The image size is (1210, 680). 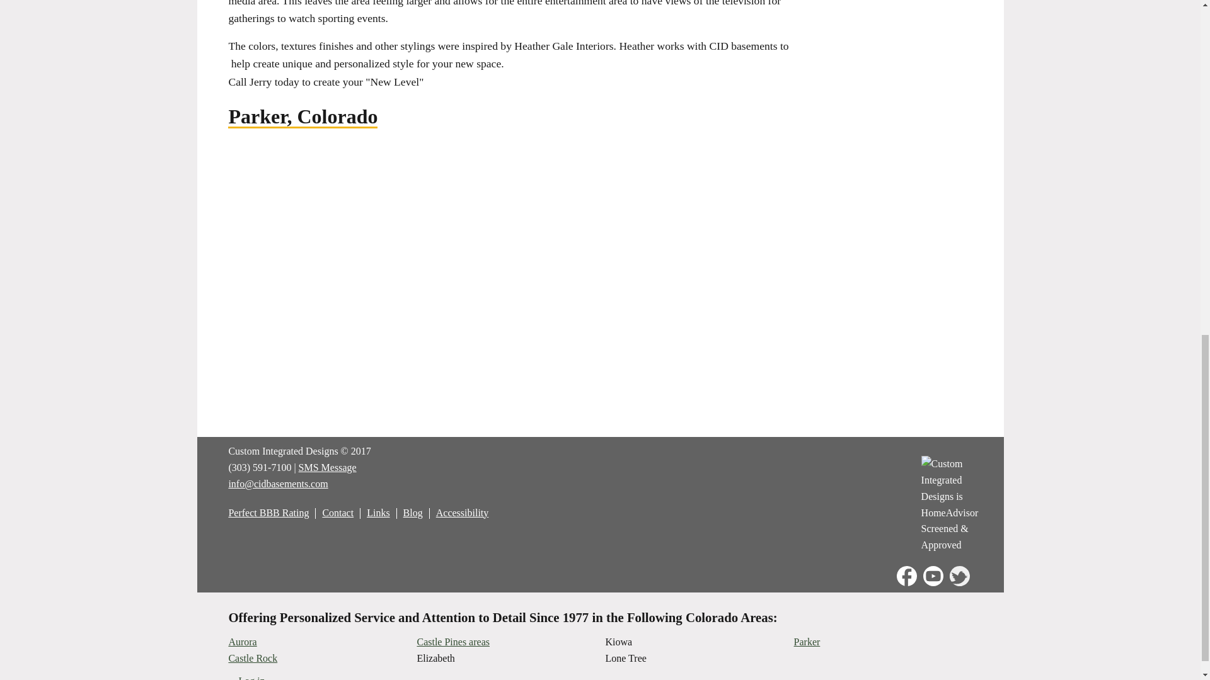 What do you see at coordinates (252, 658) in the screenshot?
I see `Castle Rock` at bounding box center [252, 658].